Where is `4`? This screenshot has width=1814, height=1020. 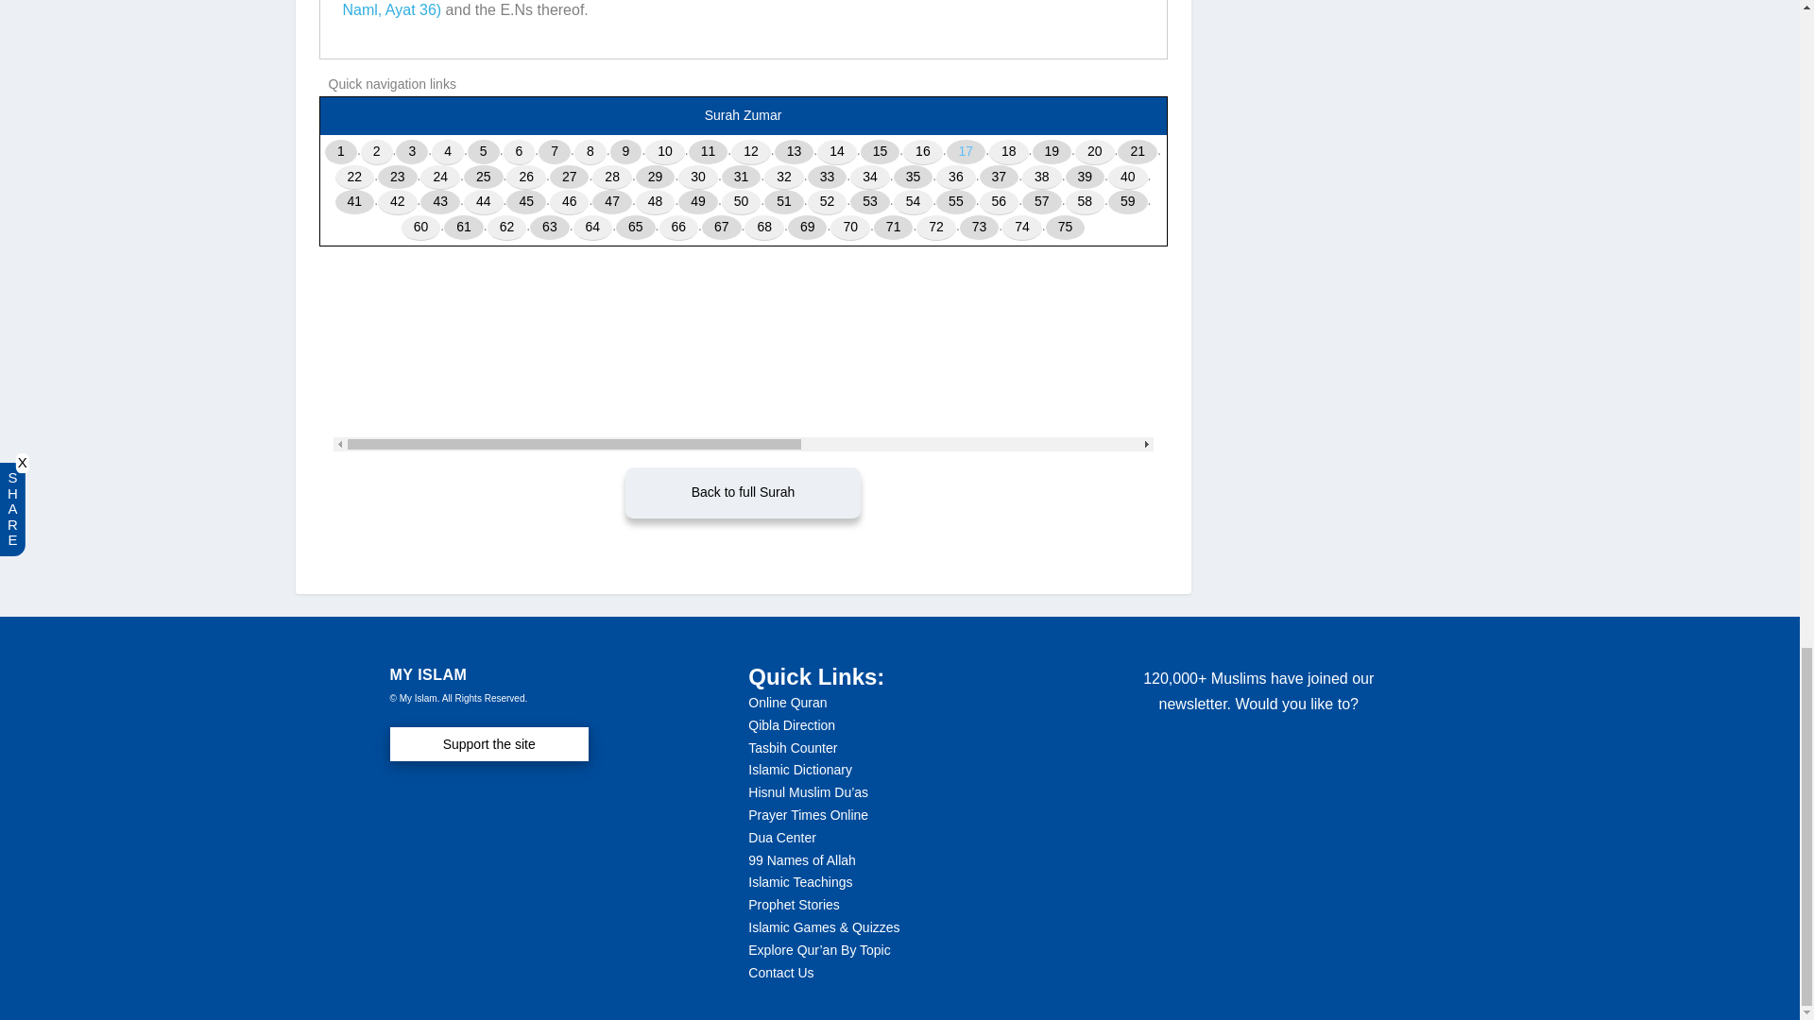
4 is located at coordinates (448, 151).